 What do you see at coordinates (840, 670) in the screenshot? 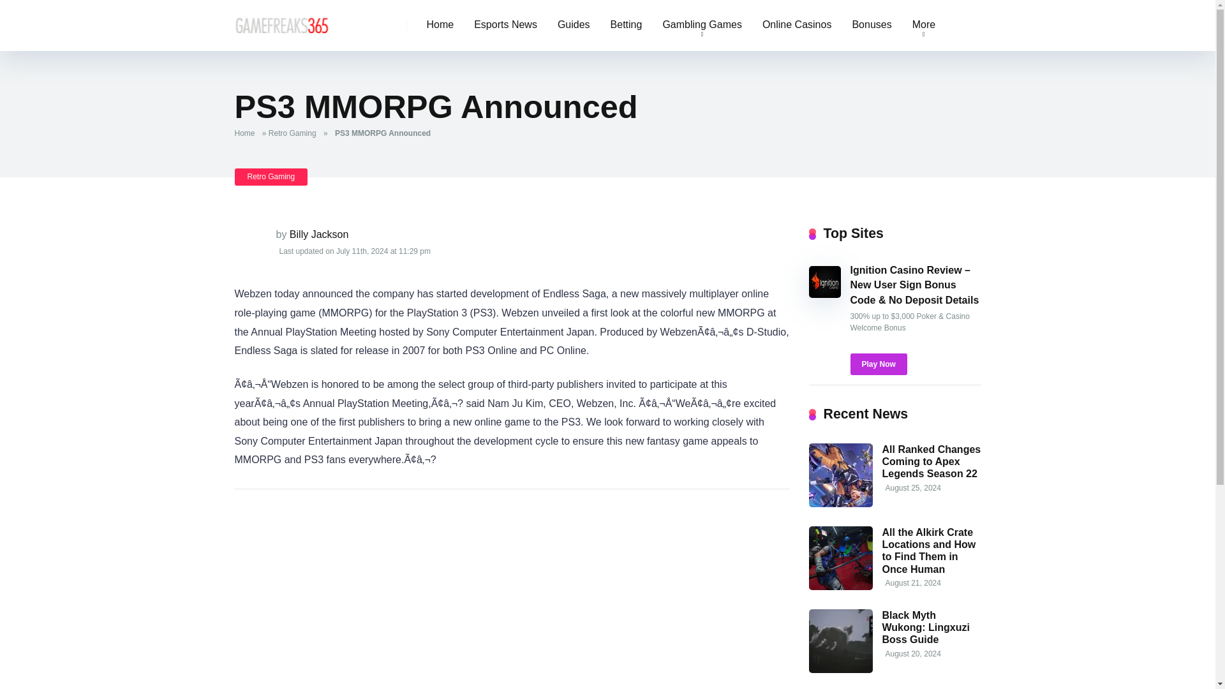
I see `Black Myth Wukong: Lingxuzi Boss Guide` at bounding box center [840, 670].